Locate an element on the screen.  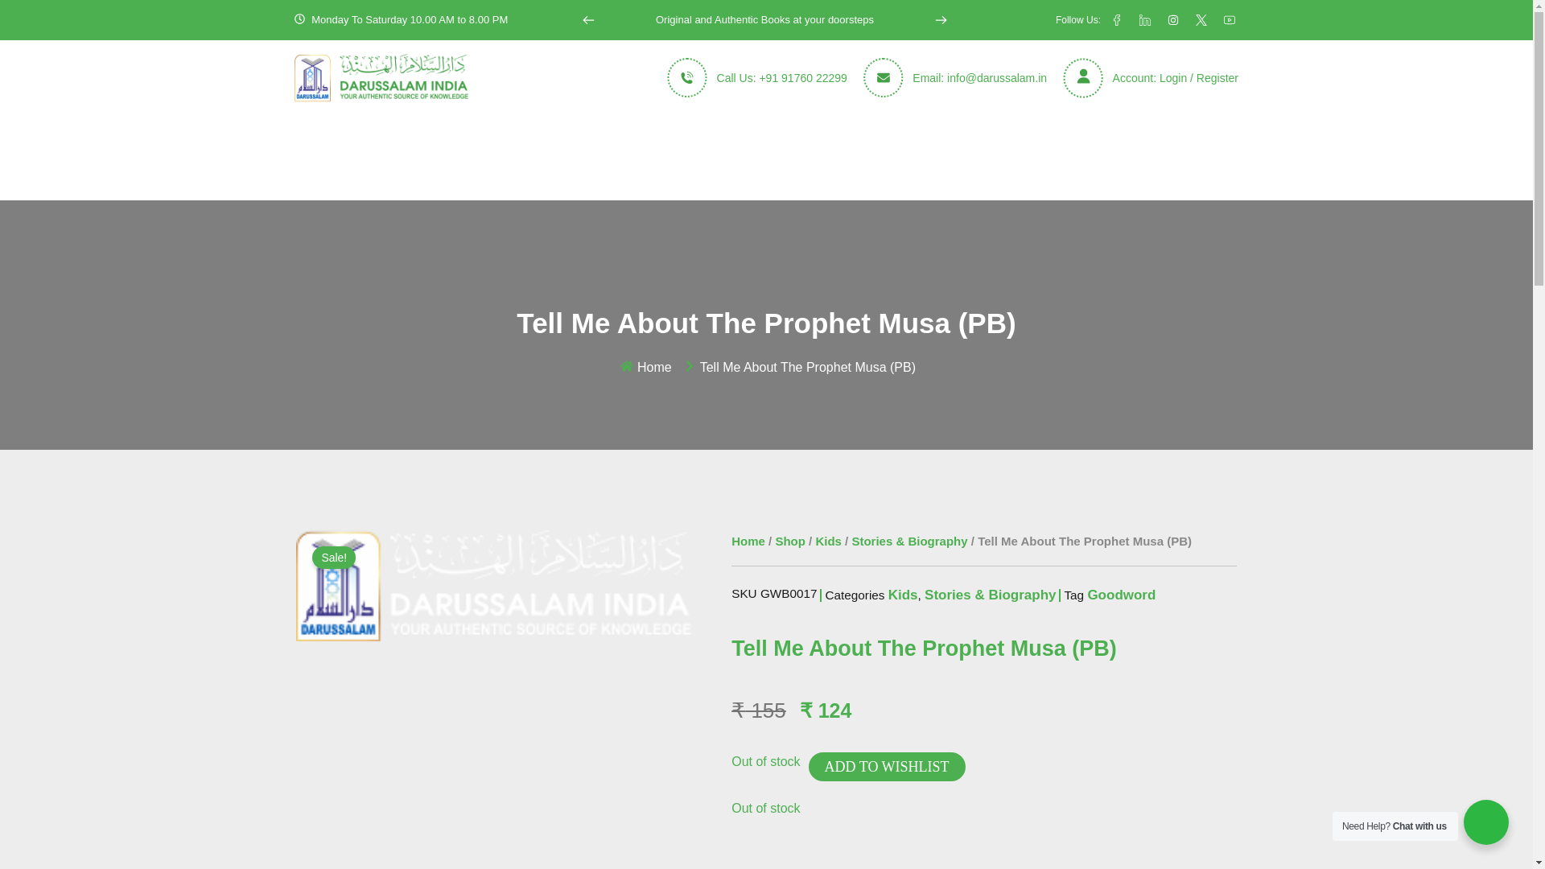
English is located at coordinates (527, 138).